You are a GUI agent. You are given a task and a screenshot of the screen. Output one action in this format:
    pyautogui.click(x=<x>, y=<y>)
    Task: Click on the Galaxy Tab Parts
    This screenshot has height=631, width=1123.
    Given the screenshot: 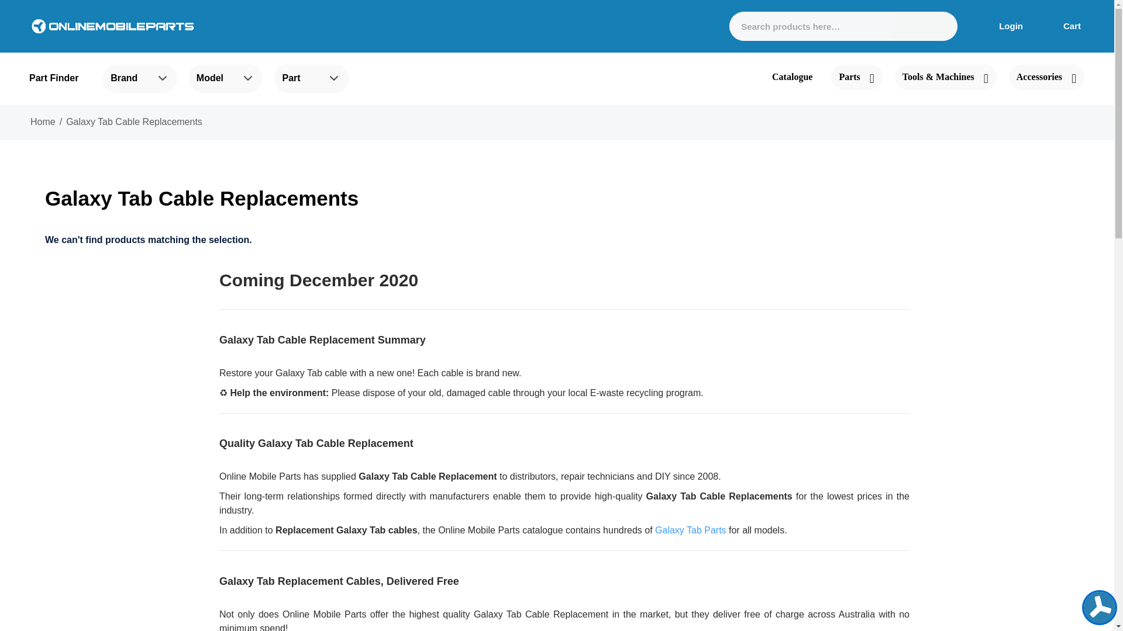 What is the action you would take?
    pyautogui.click(x=690, y=529)
    